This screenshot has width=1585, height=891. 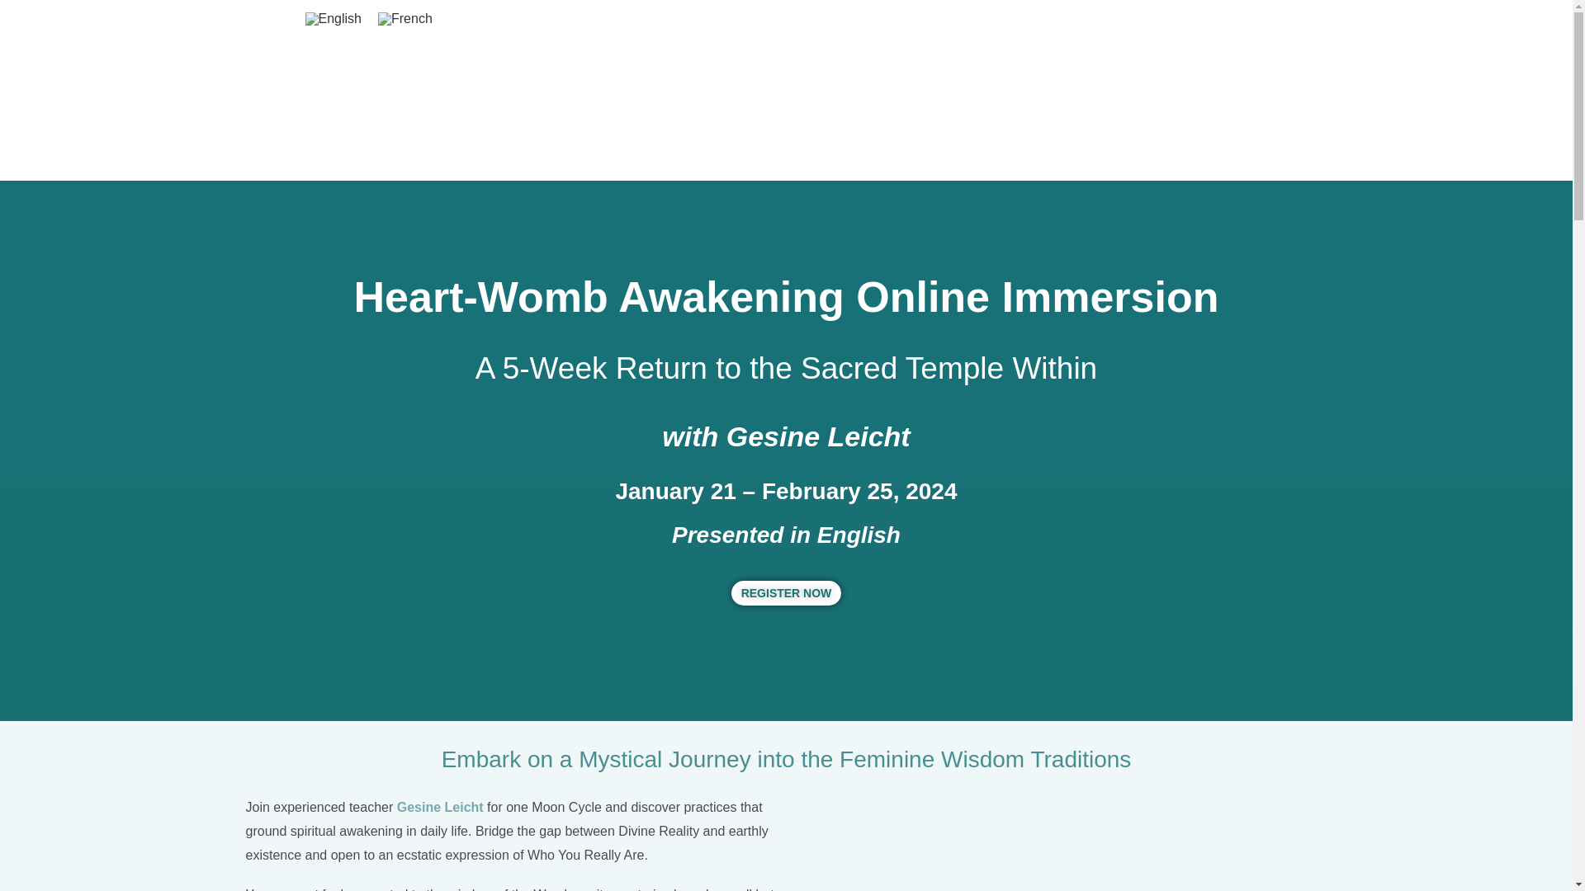 What do you see at coordinates (987, 19) in the screenshot?
I see `Book Mexico` at bounding box center [987, 19].